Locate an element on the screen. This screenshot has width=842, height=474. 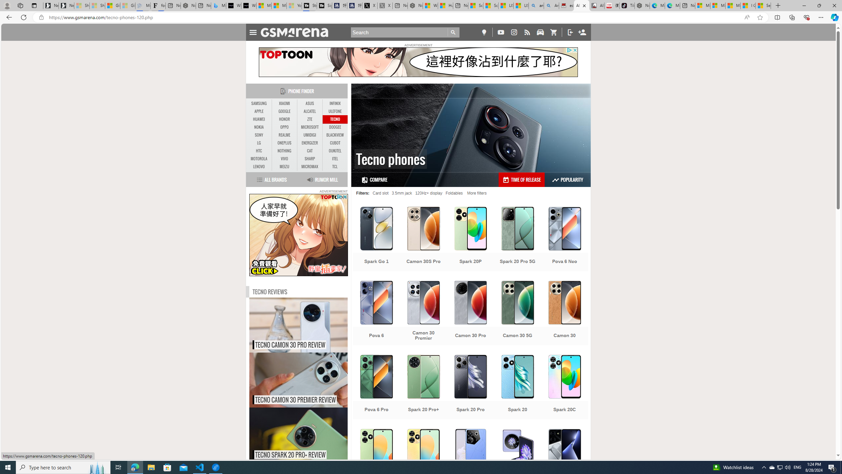
Tab actions menu is located at coordinates (34, 5).